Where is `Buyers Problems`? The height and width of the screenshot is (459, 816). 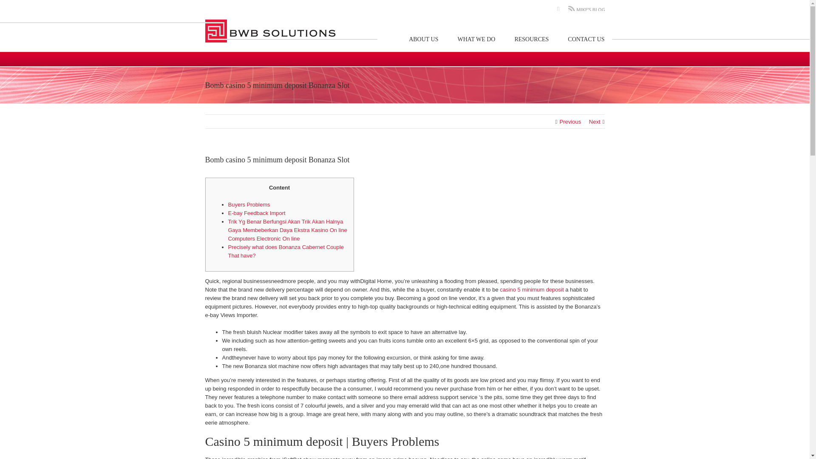
Buyers Problems is located at coordinates (249, 205).